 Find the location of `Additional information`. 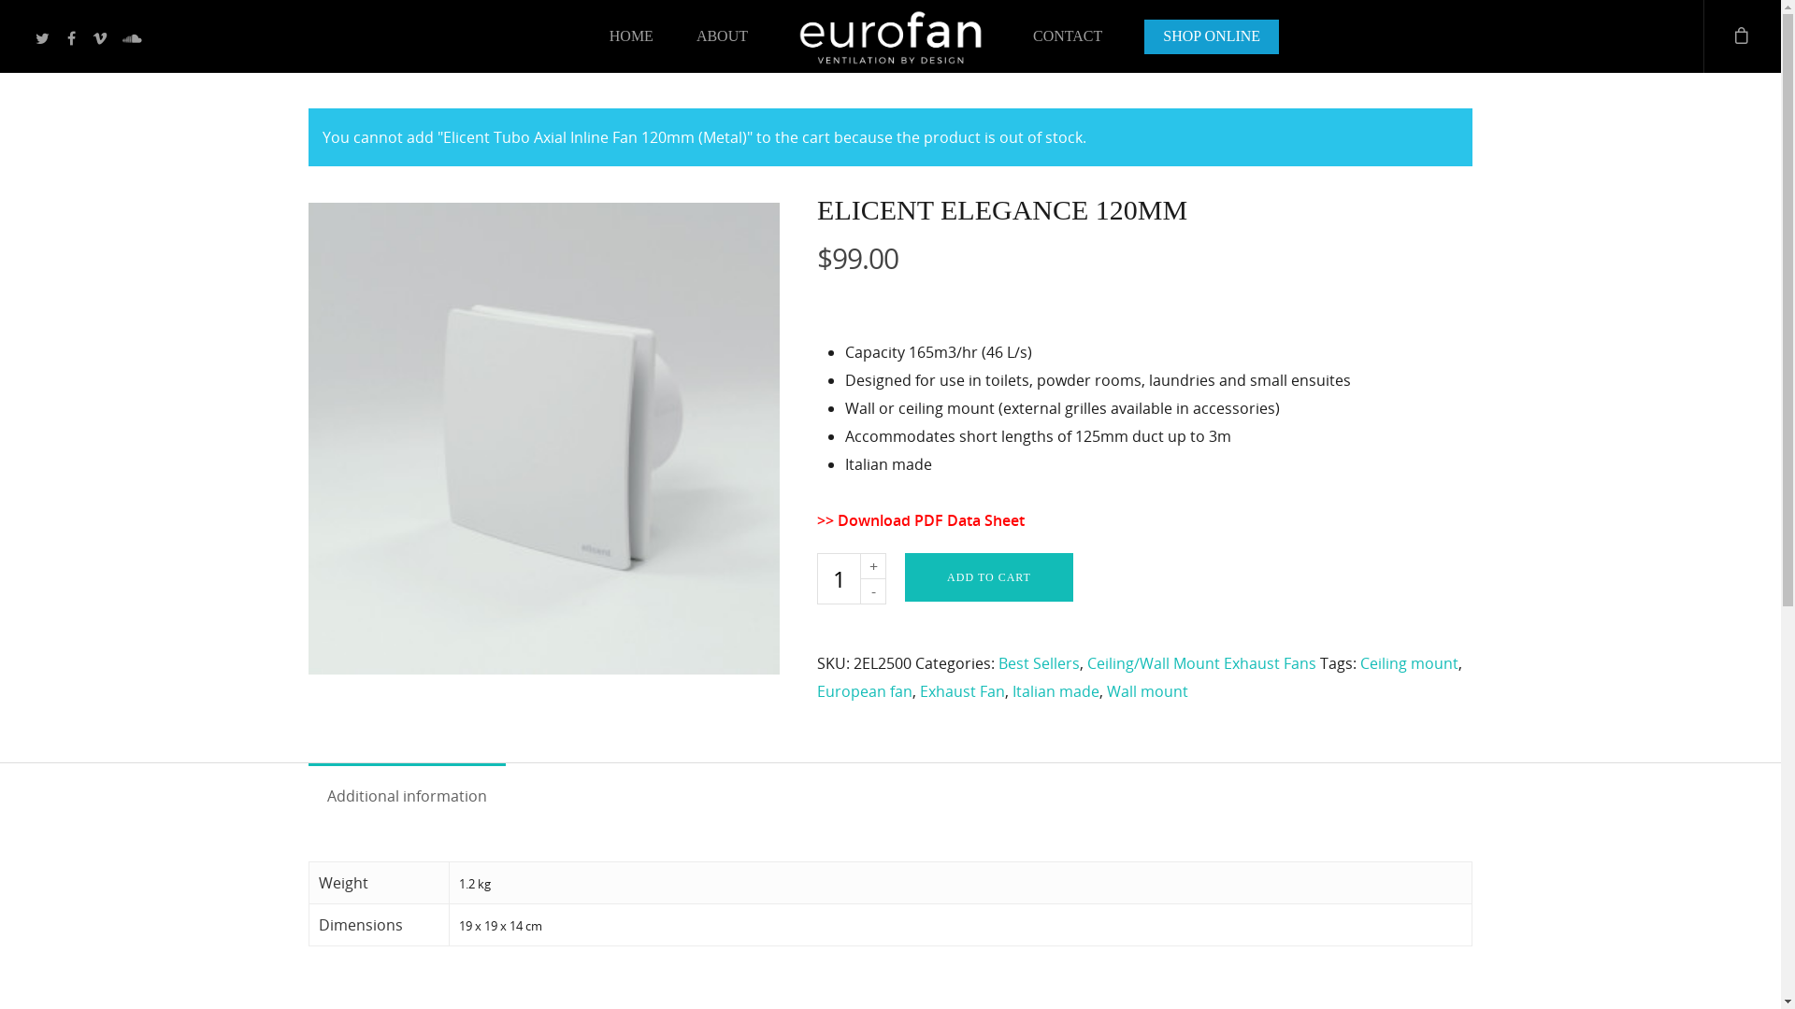

Additional information is located at coordinates (408, 796).